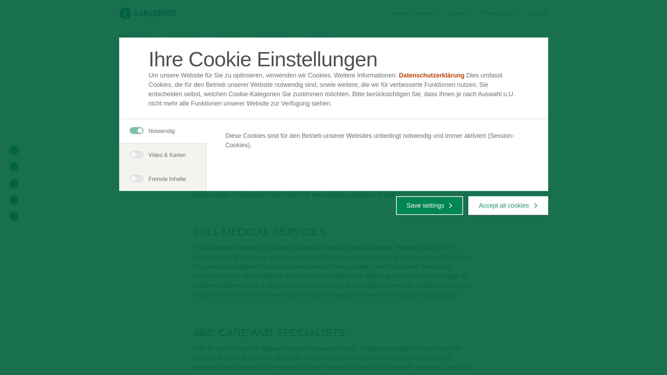 This screenshot has width=667, height=375. I want to click on Privacy Policy, so click(538, 13).